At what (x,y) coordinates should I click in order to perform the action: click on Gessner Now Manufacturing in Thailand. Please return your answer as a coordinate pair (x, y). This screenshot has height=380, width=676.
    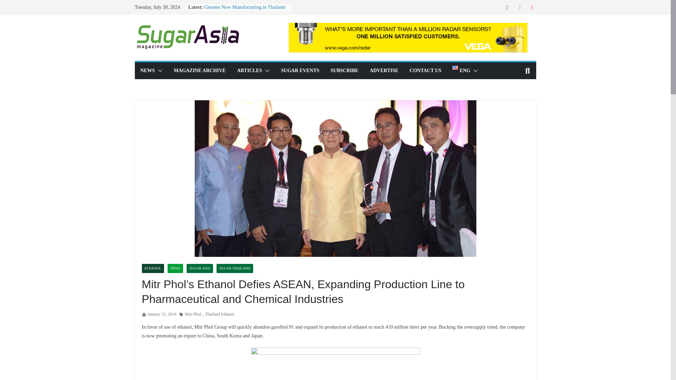
    Looking at the image, I should click on (244, 7).